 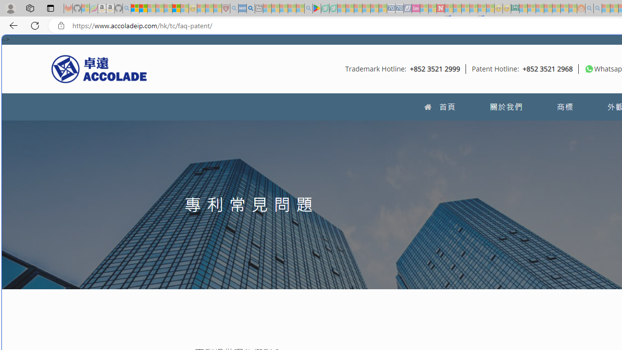 I want to click on Expert Portfolios - Sleeping, so click(x=548, y=9).